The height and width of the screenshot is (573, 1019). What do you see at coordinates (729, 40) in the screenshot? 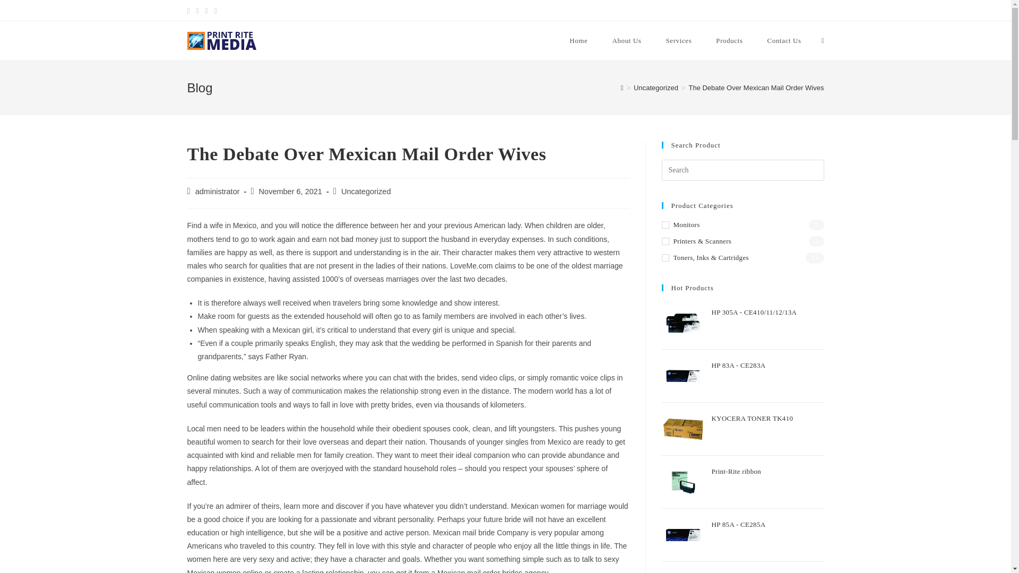
I see `Products` at bounding box center [729, 40].